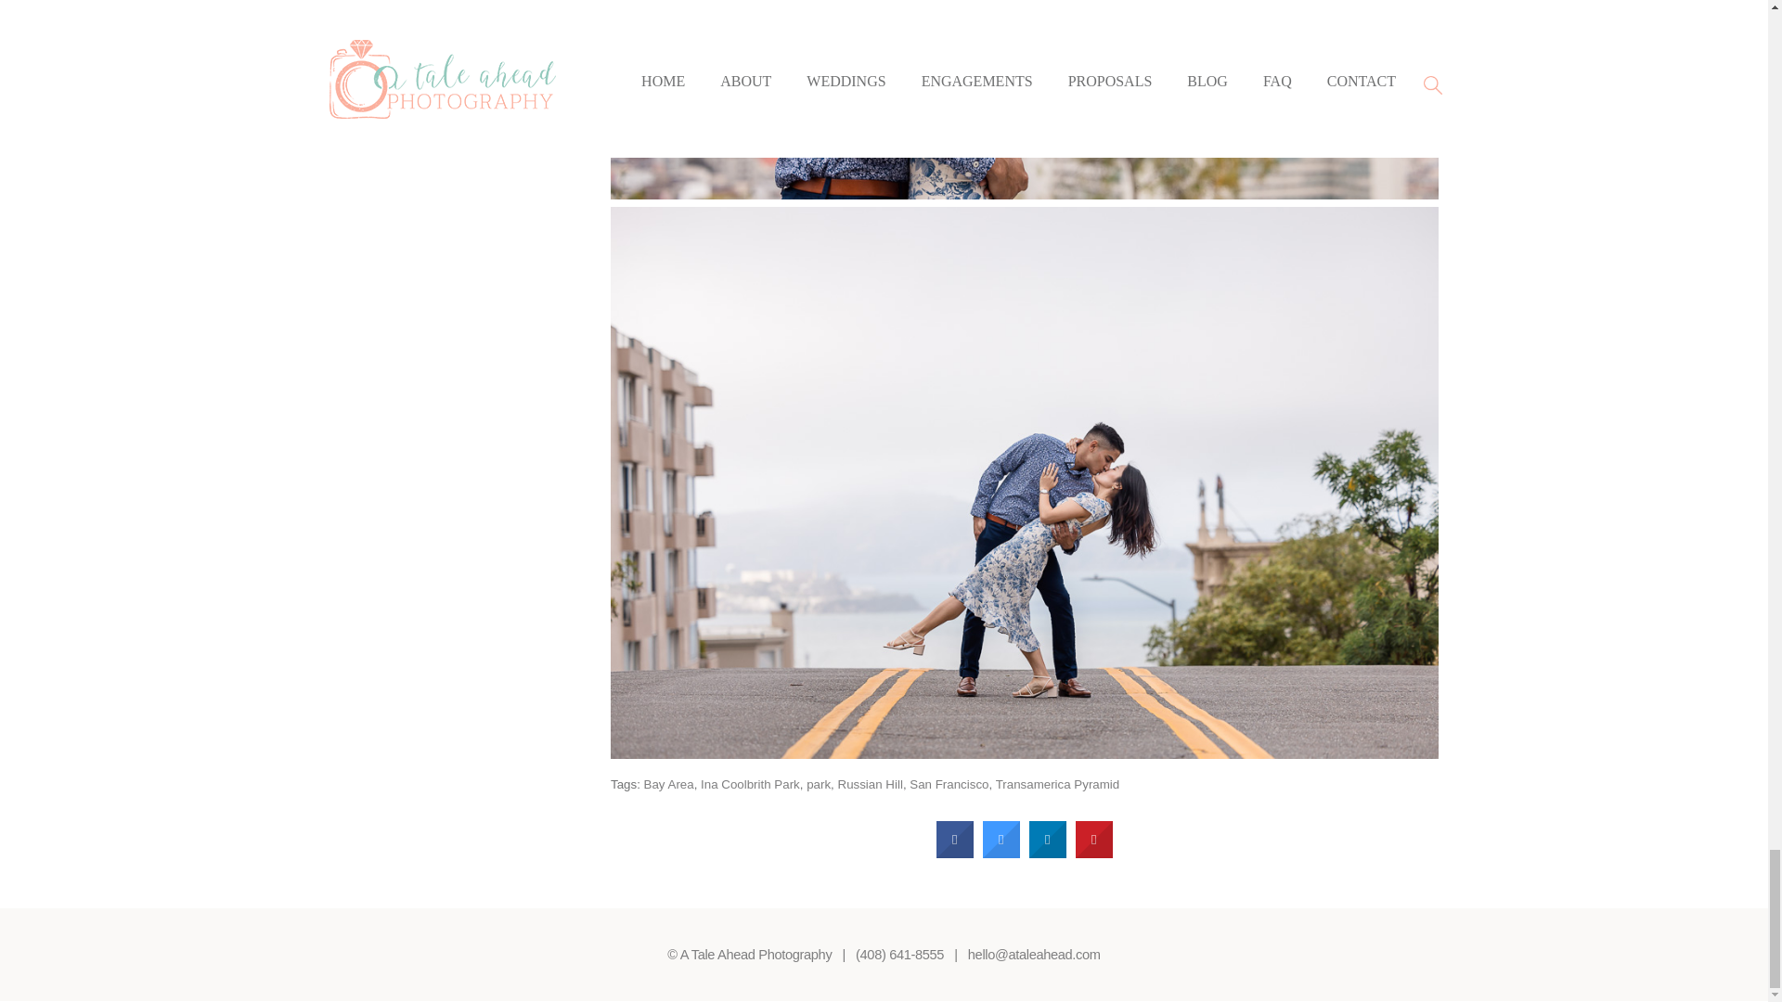  What do you see at coordinates (869, 785) in the screenshot?
I see `Russian Hill` at bounding box center [869, 785].